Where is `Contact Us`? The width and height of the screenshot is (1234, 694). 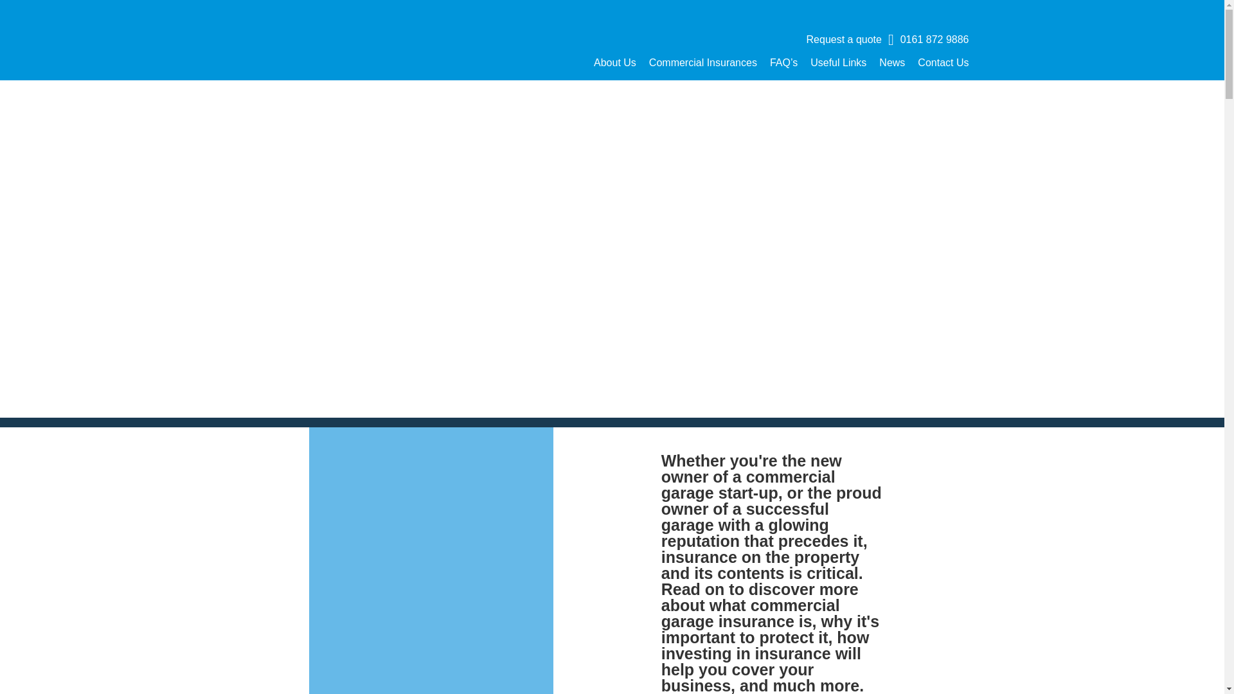
Contact Us is located at coordinates (943, 62).